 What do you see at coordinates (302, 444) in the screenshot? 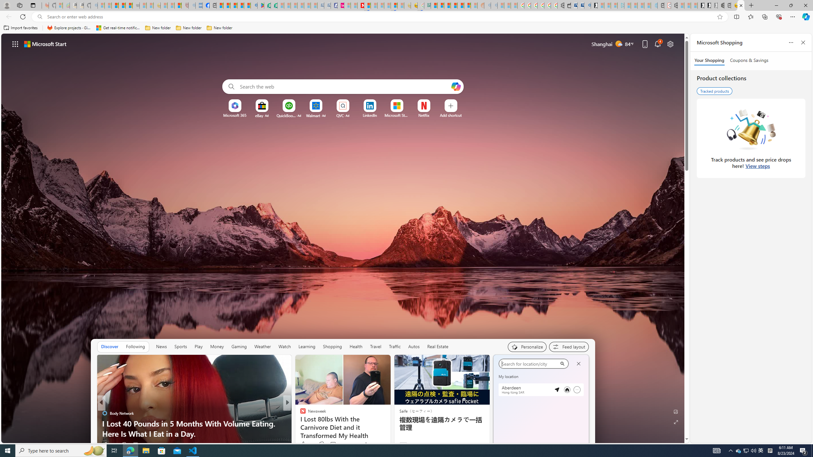
I see `6 Like` at bounding box center [302, 444].